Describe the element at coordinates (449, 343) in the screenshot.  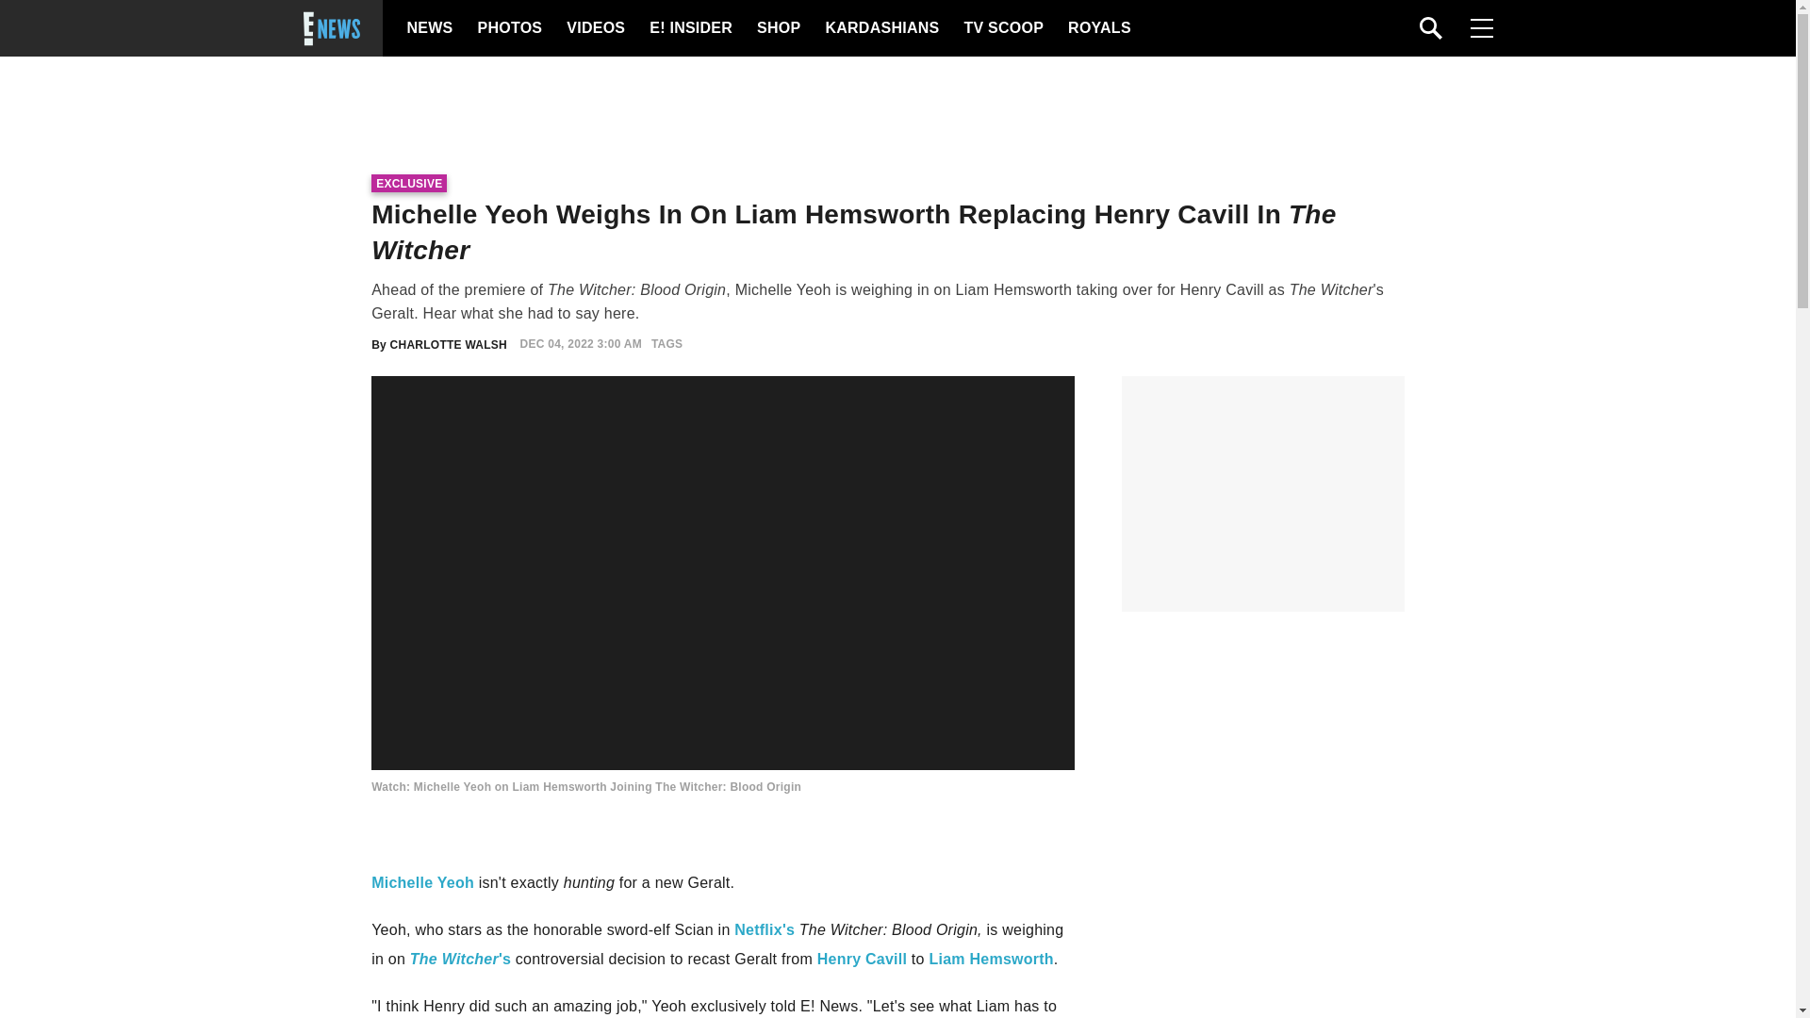
I see `CHARLOTTE WALSH` at that location.